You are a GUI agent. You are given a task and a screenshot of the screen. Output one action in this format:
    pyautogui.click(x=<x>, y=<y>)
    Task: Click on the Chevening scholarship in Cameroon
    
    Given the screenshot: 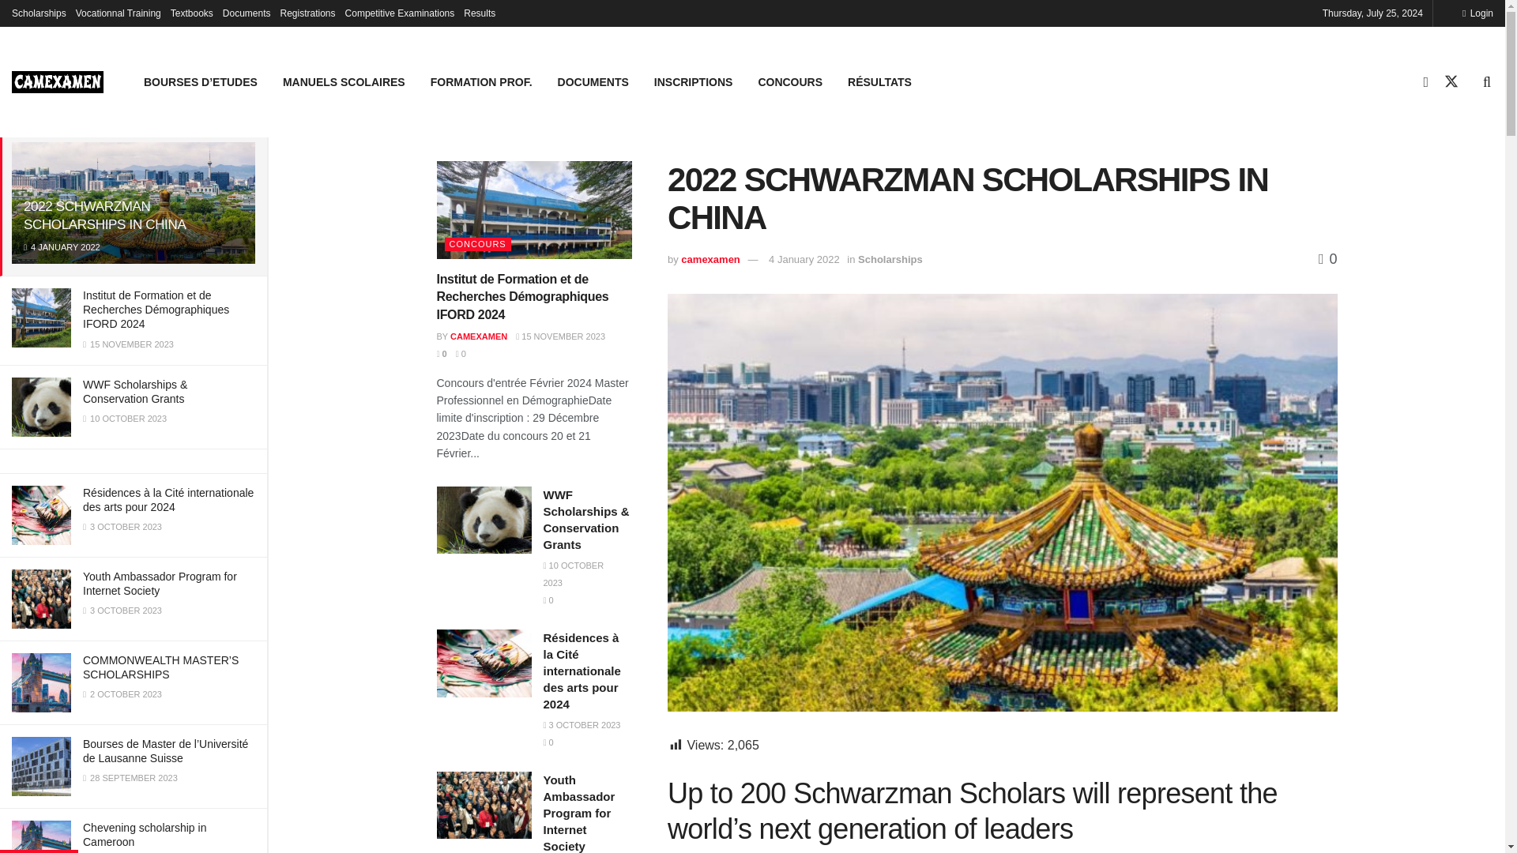 What is the action you would take?
    pyautogui.click(x=145, y=834)
    